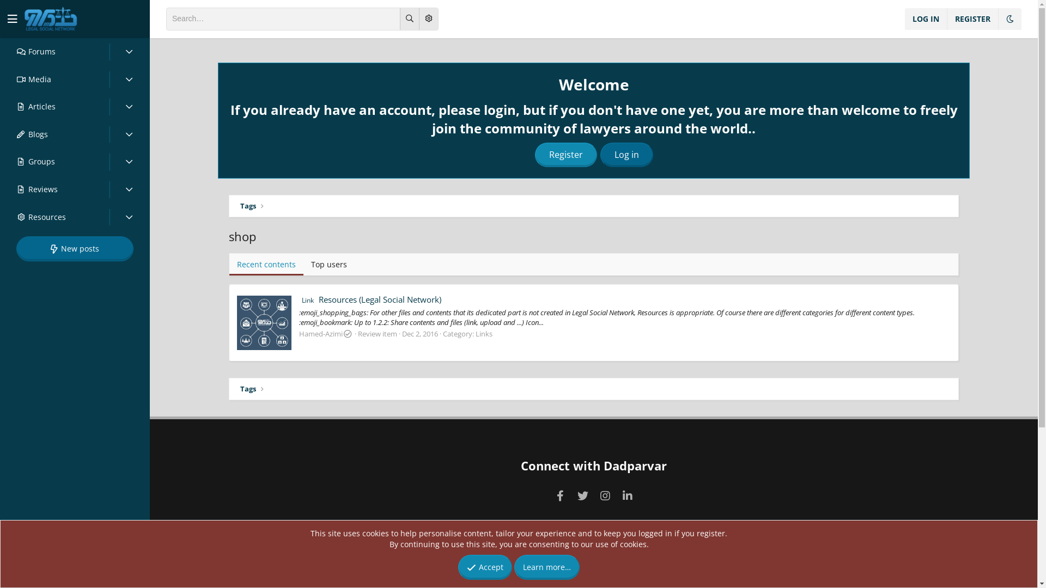 Image resolution: width=1046 pixels, height=588 pixels. I want to click on Articles, so click(54, 107).